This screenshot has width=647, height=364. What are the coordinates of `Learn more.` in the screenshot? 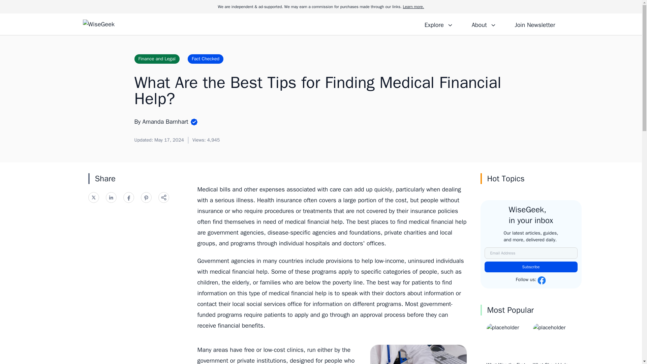 It's located at (413, 7).